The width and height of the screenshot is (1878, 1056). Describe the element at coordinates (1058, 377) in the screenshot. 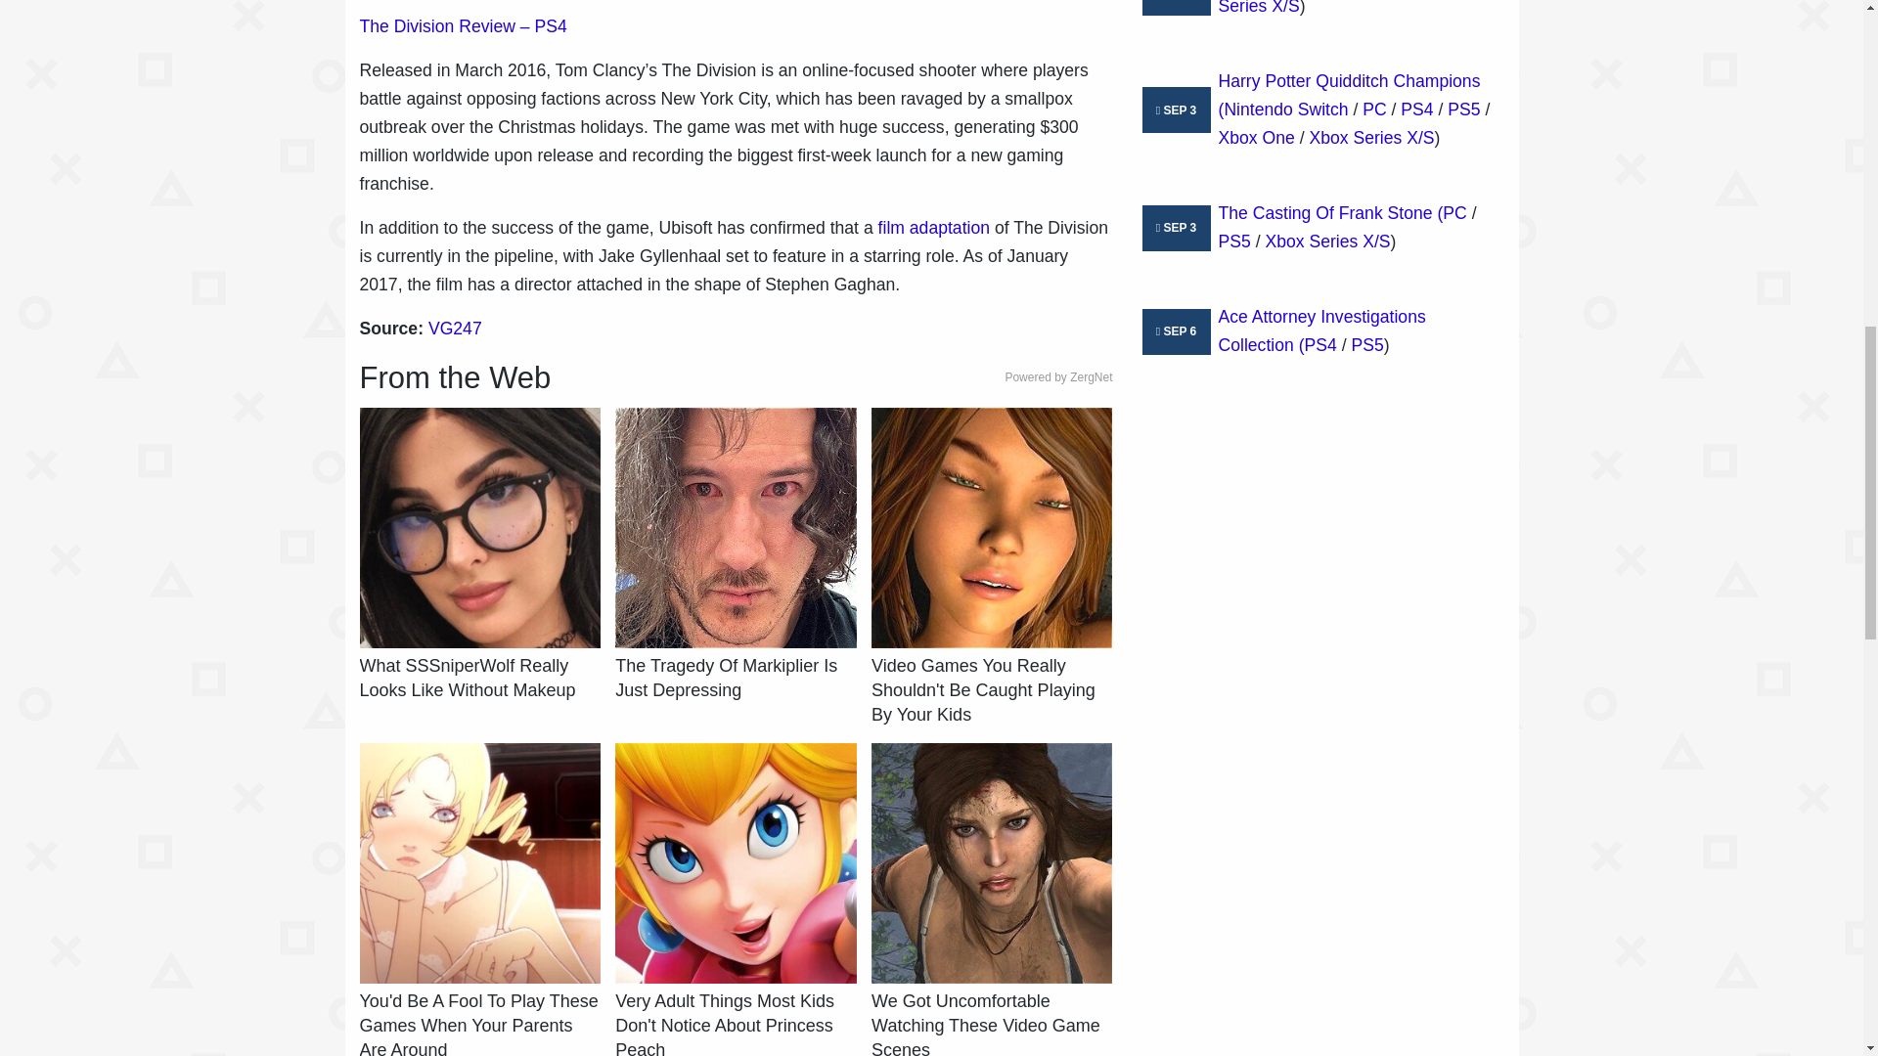

I see `Powered by ZergNet` at that location.